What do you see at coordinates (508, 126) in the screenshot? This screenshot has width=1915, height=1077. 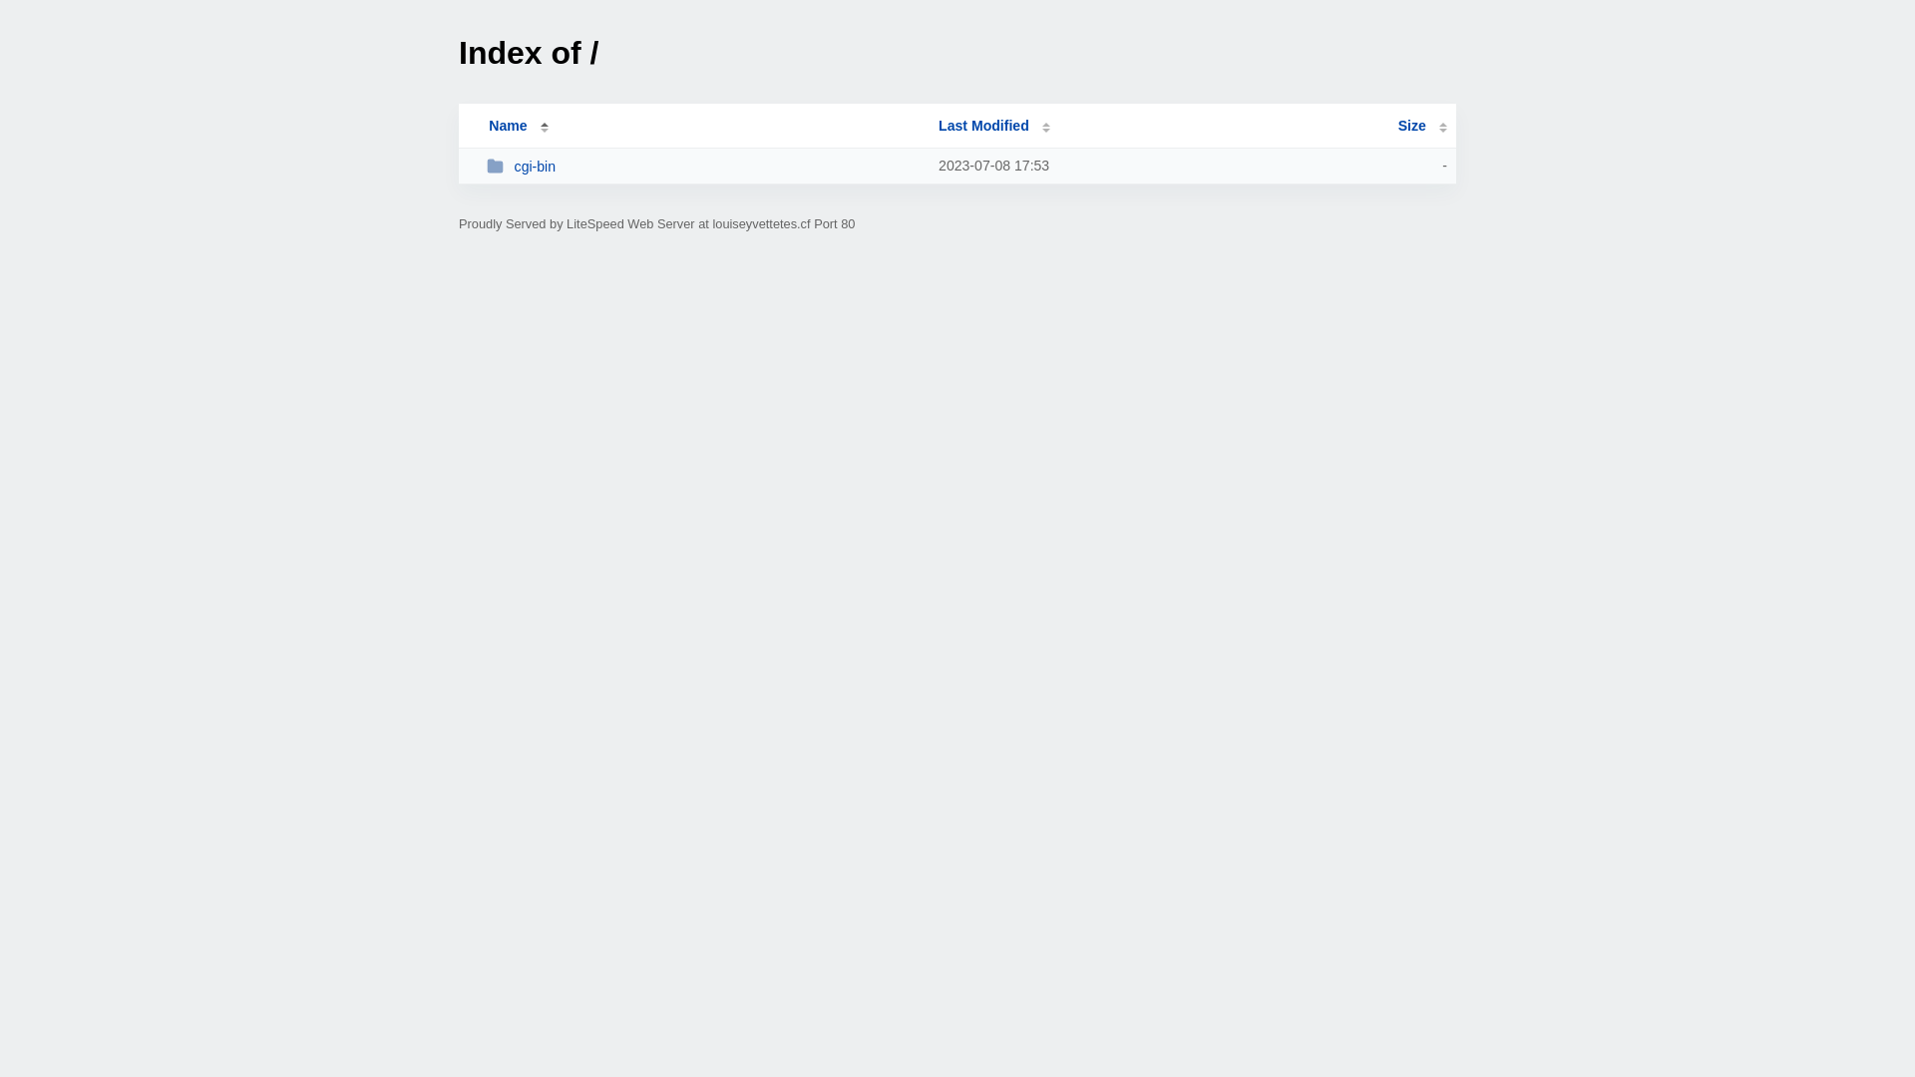 I see `Name` at bounding box center [508, 126].